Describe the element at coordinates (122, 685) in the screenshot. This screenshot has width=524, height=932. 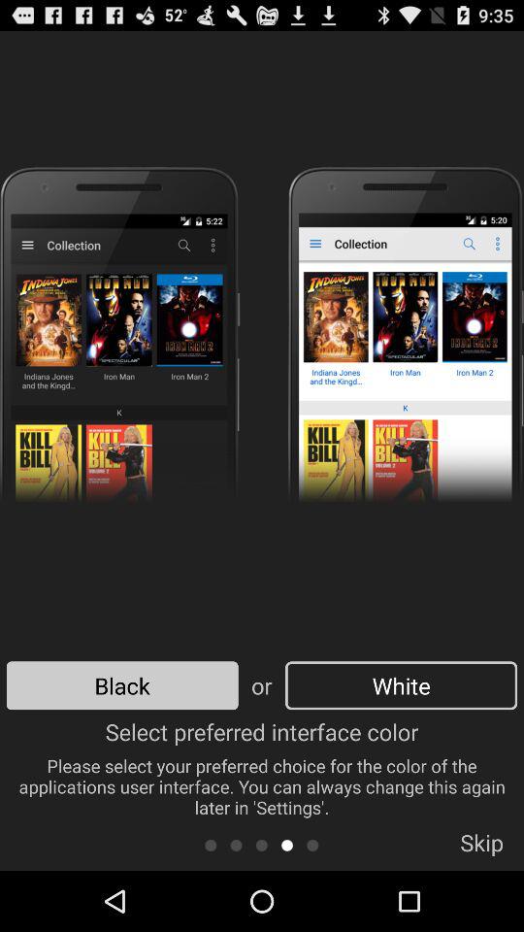
I see `open the app above the select preferred interface app` at that location.